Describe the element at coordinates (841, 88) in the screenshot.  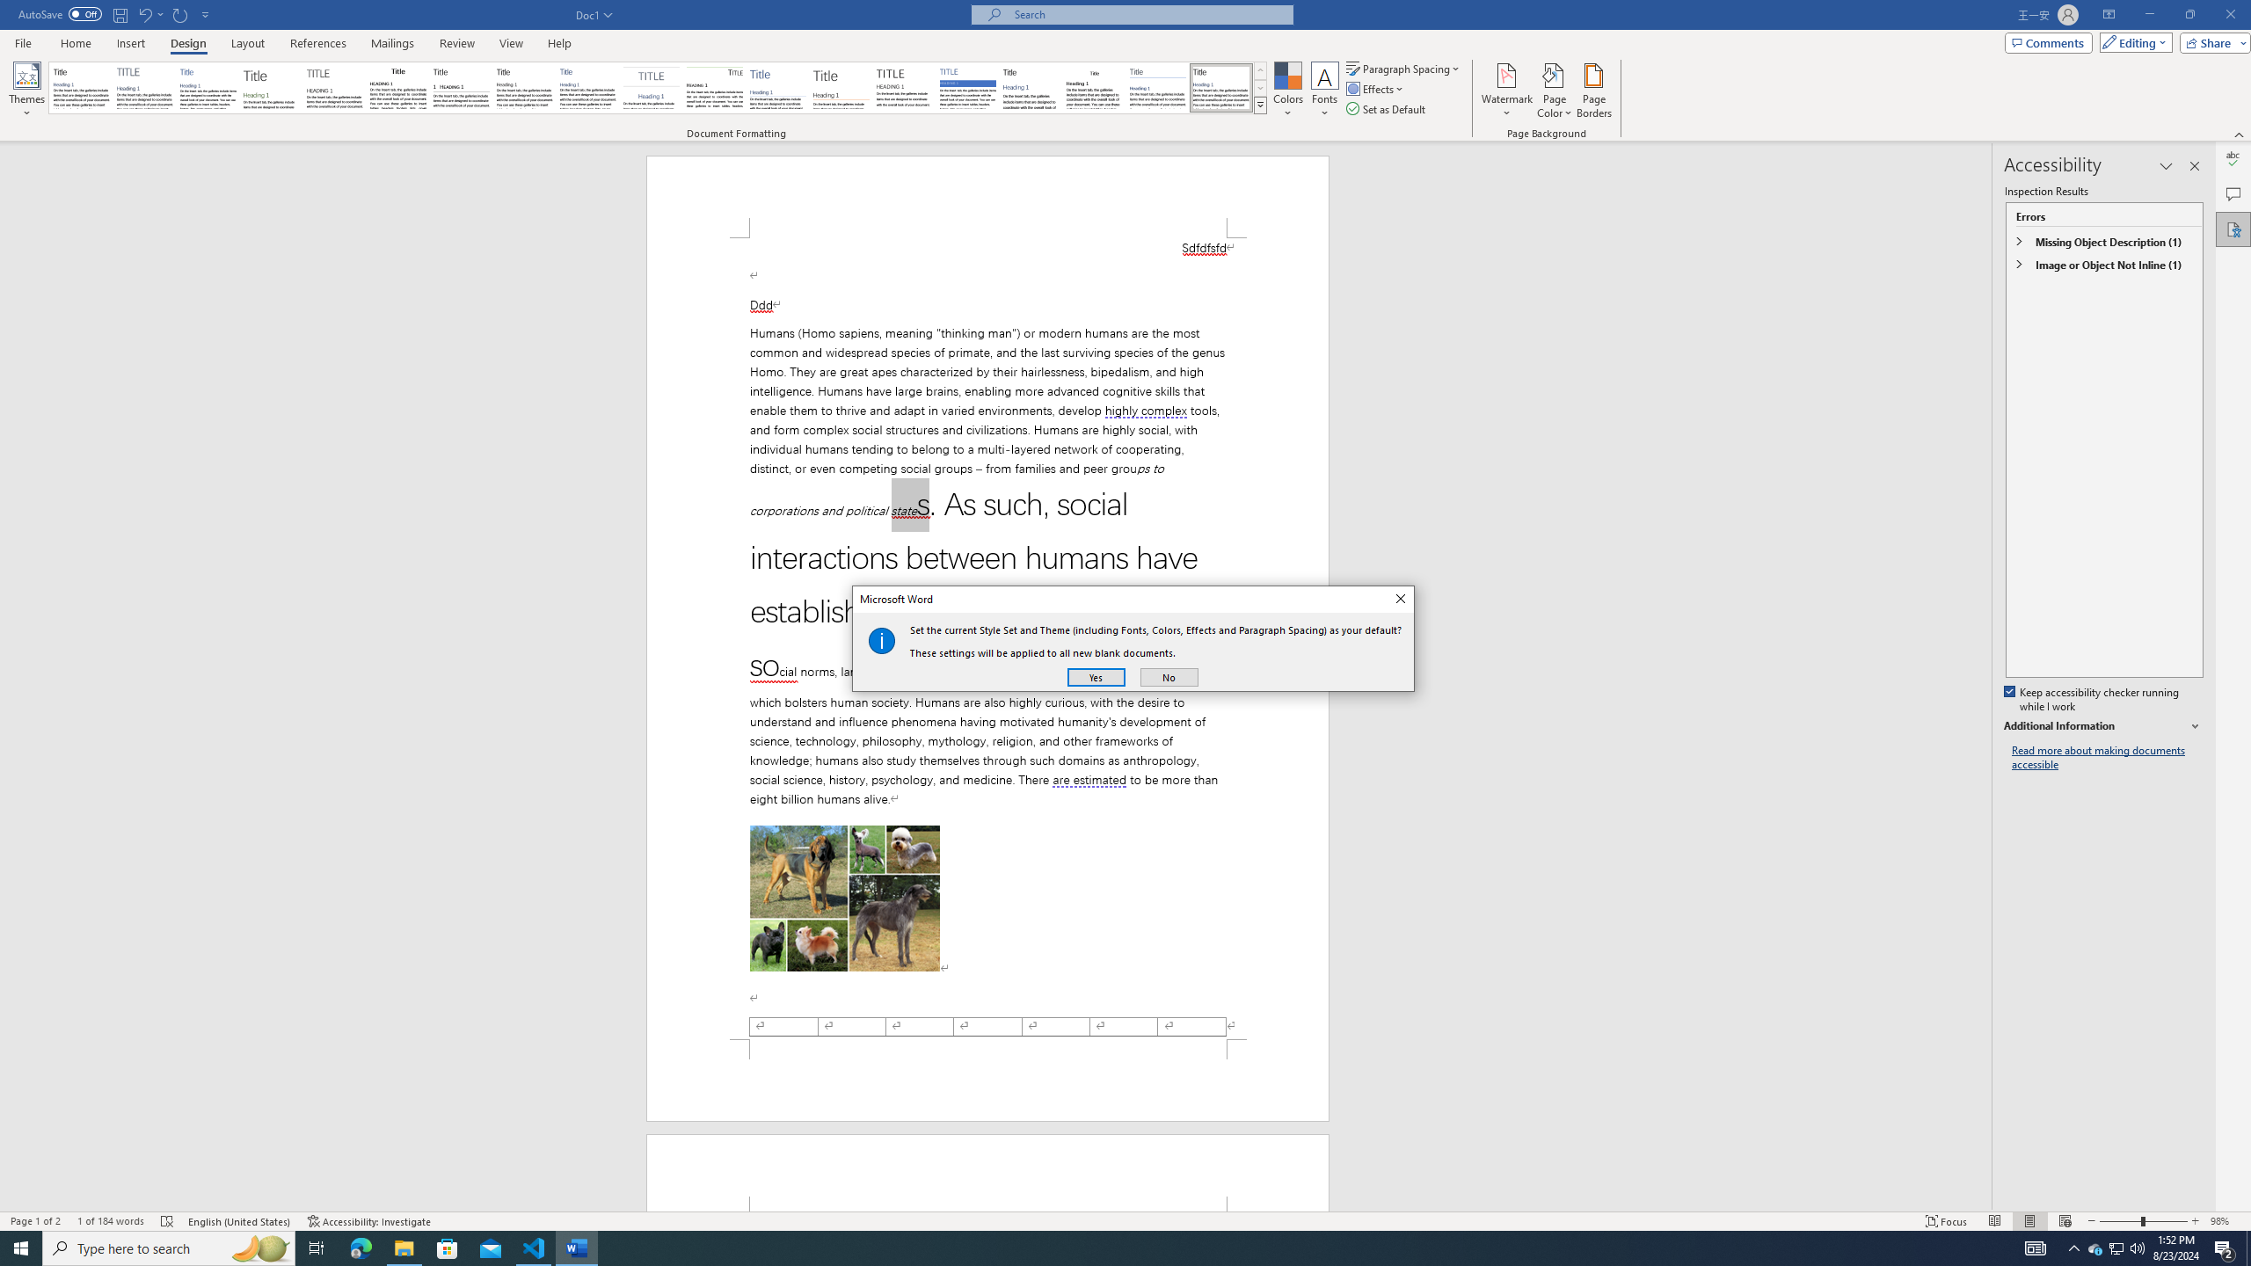
I see `Lines (Stylish)` at that location.